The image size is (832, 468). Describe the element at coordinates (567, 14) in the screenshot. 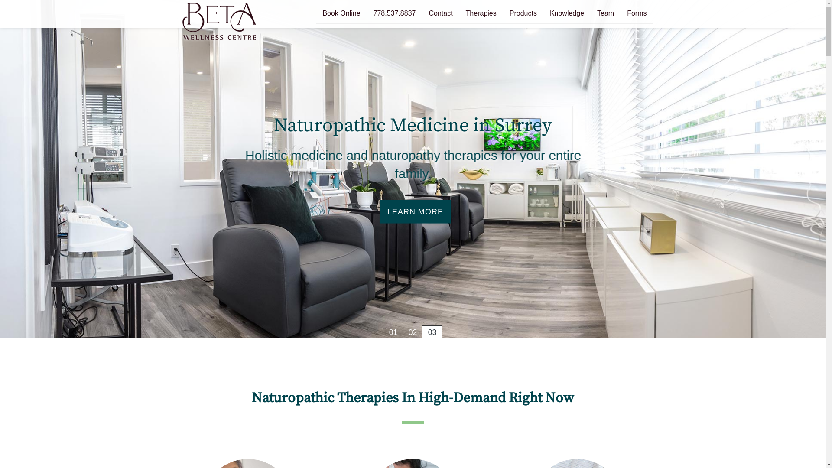

I see `Knowledge` at that location.